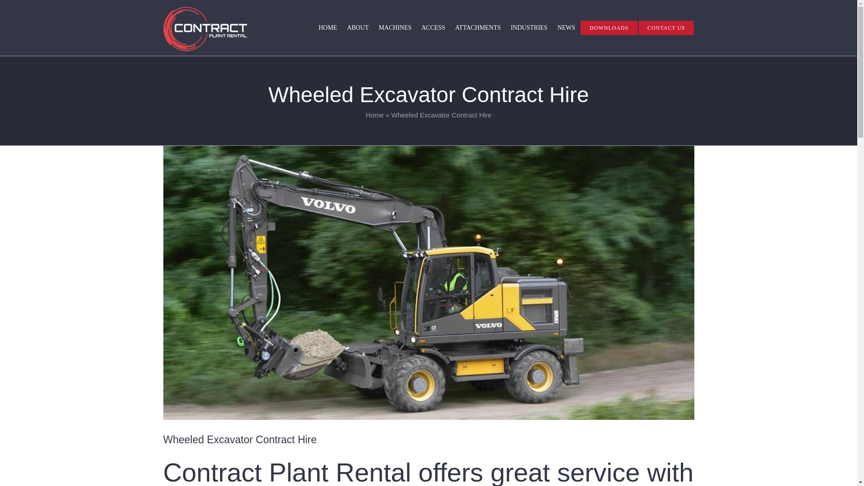 The height and width of the screenshot is (486, 864). What do you see at coordinates (609, 27) in the screenshot?
I see `DOWNLOADS` at bounding box center [609, 27].